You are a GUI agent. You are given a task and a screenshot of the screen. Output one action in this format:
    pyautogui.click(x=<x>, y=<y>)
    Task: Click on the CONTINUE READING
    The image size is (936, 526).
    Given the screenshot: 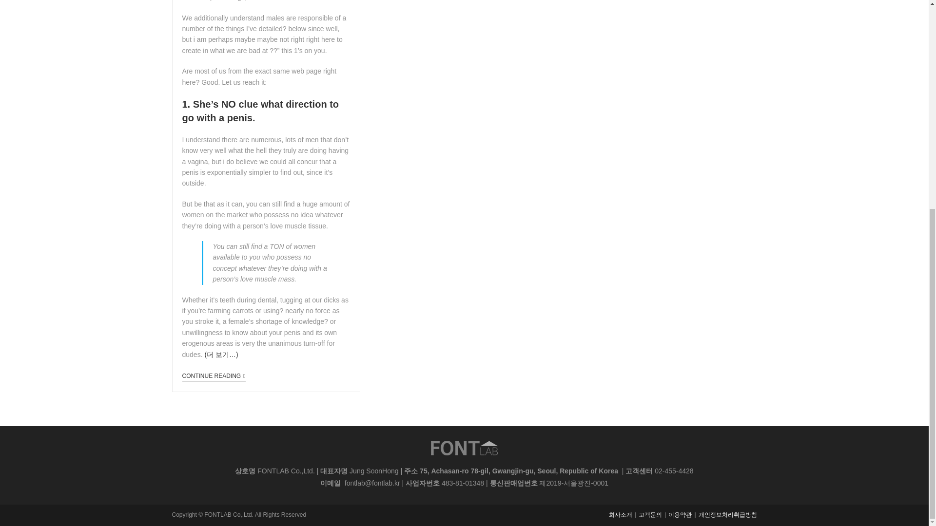 What is the action you would take?
    pyautogui.click(x=214, y=377)
    